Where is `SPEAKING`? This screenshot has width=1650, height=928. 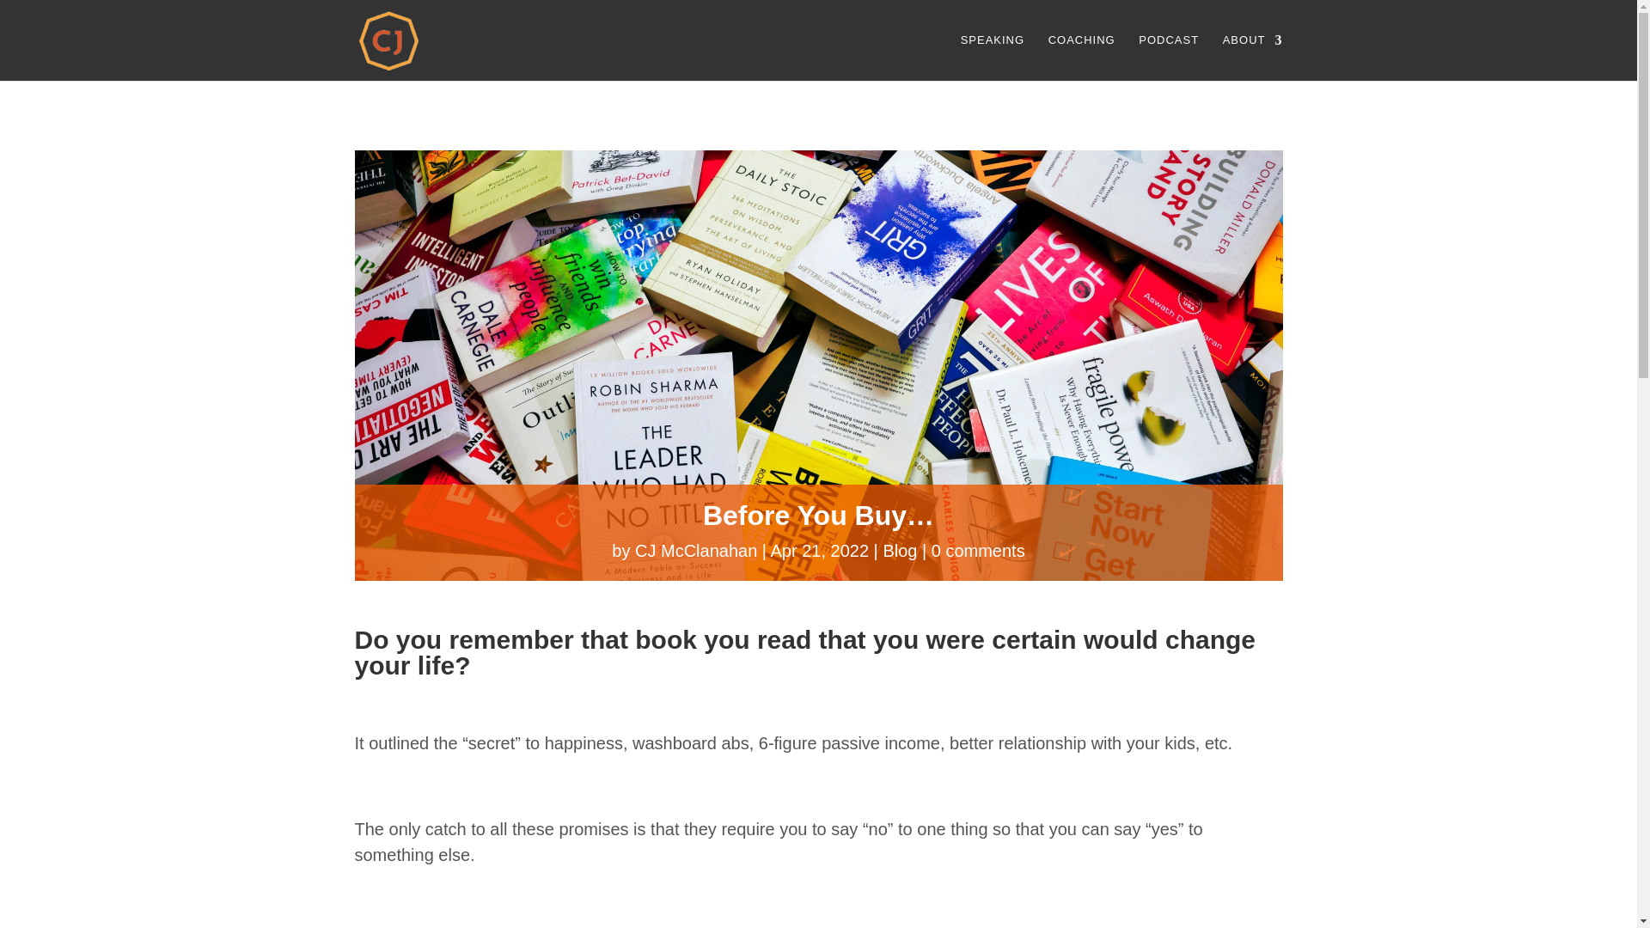 SPEAKING is located at coordinates (992, 57).